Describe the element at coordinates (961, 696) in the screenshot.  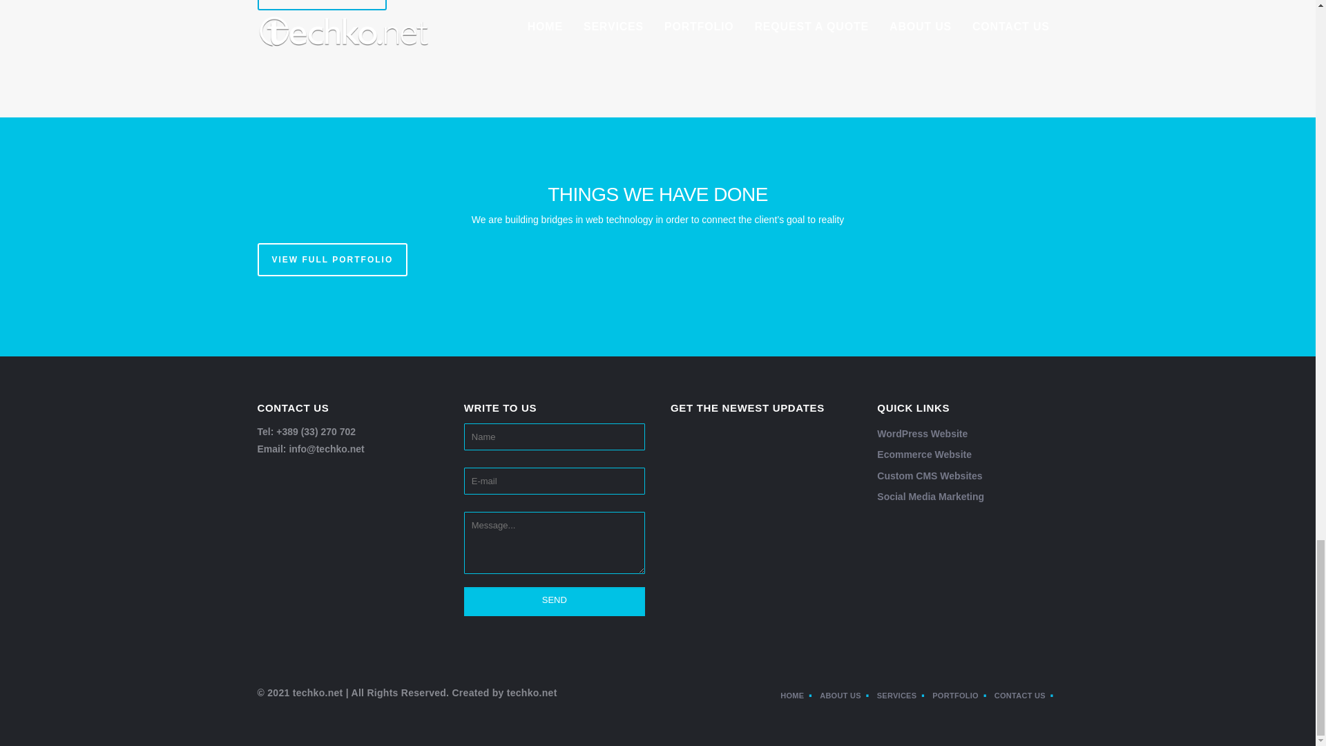
I see `PORTFOLIO` at that location.